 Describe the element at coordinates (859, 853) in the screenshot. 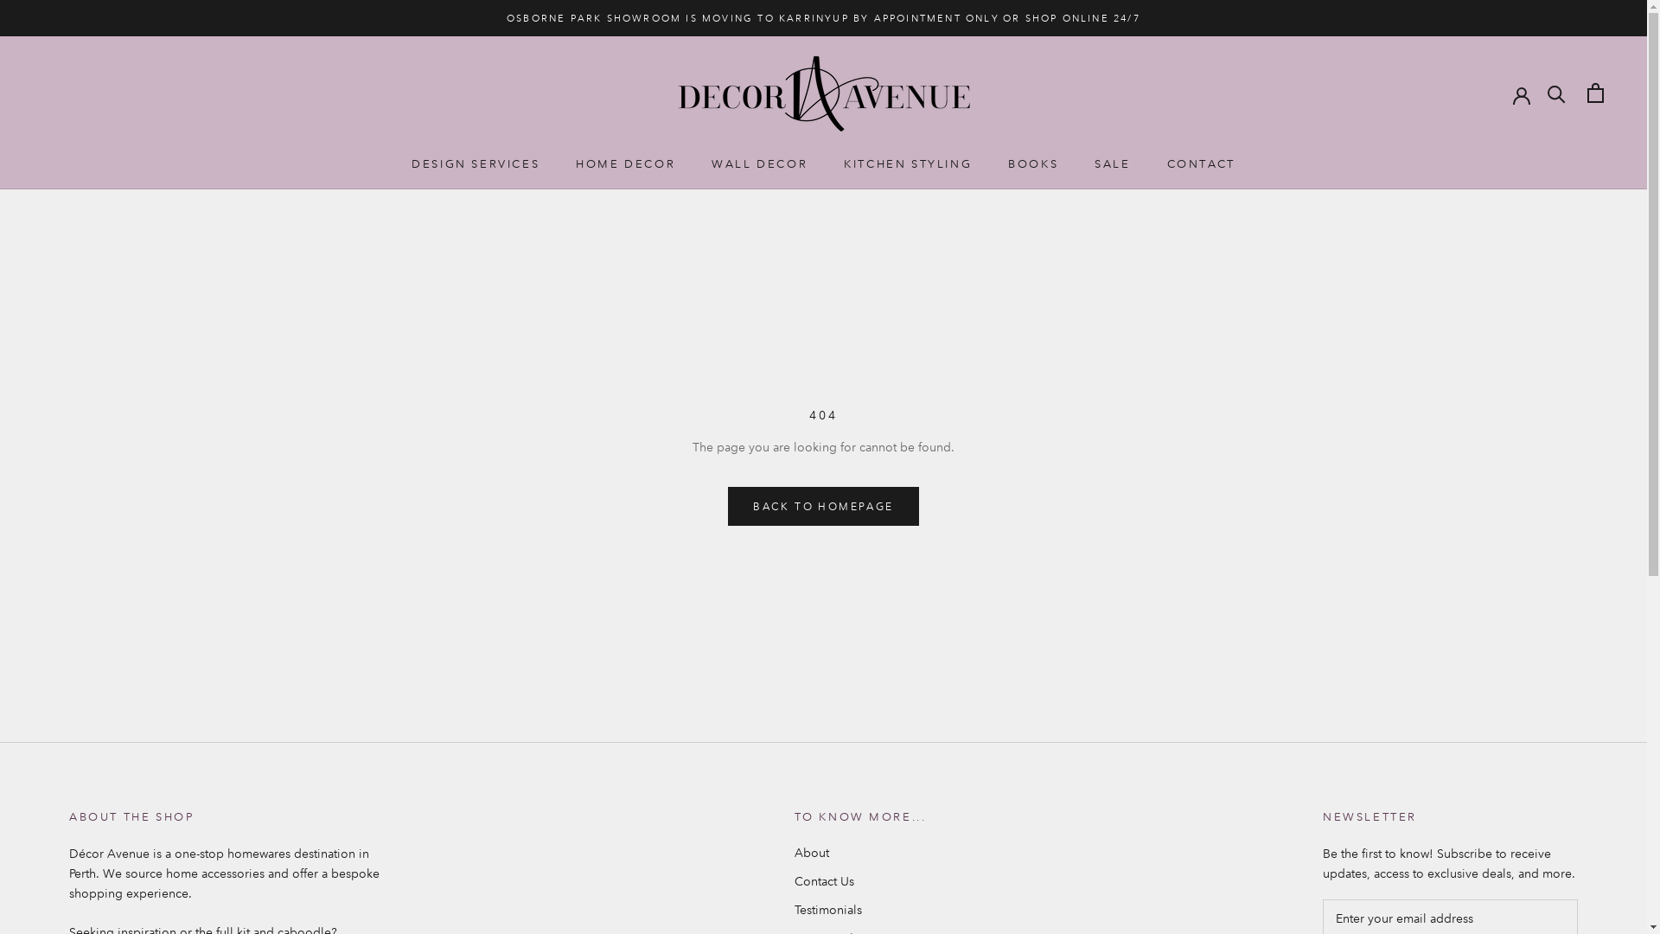

I see `About` at that location.